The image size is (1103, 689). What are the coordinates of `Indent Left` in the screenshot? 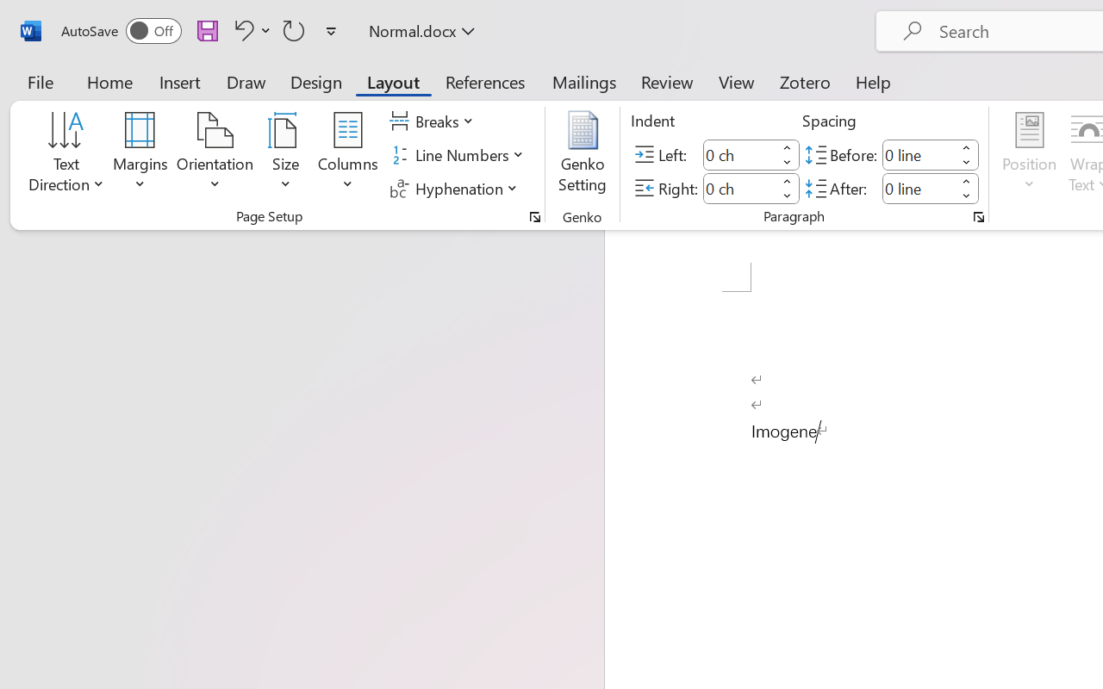 It's located at (739, 155).